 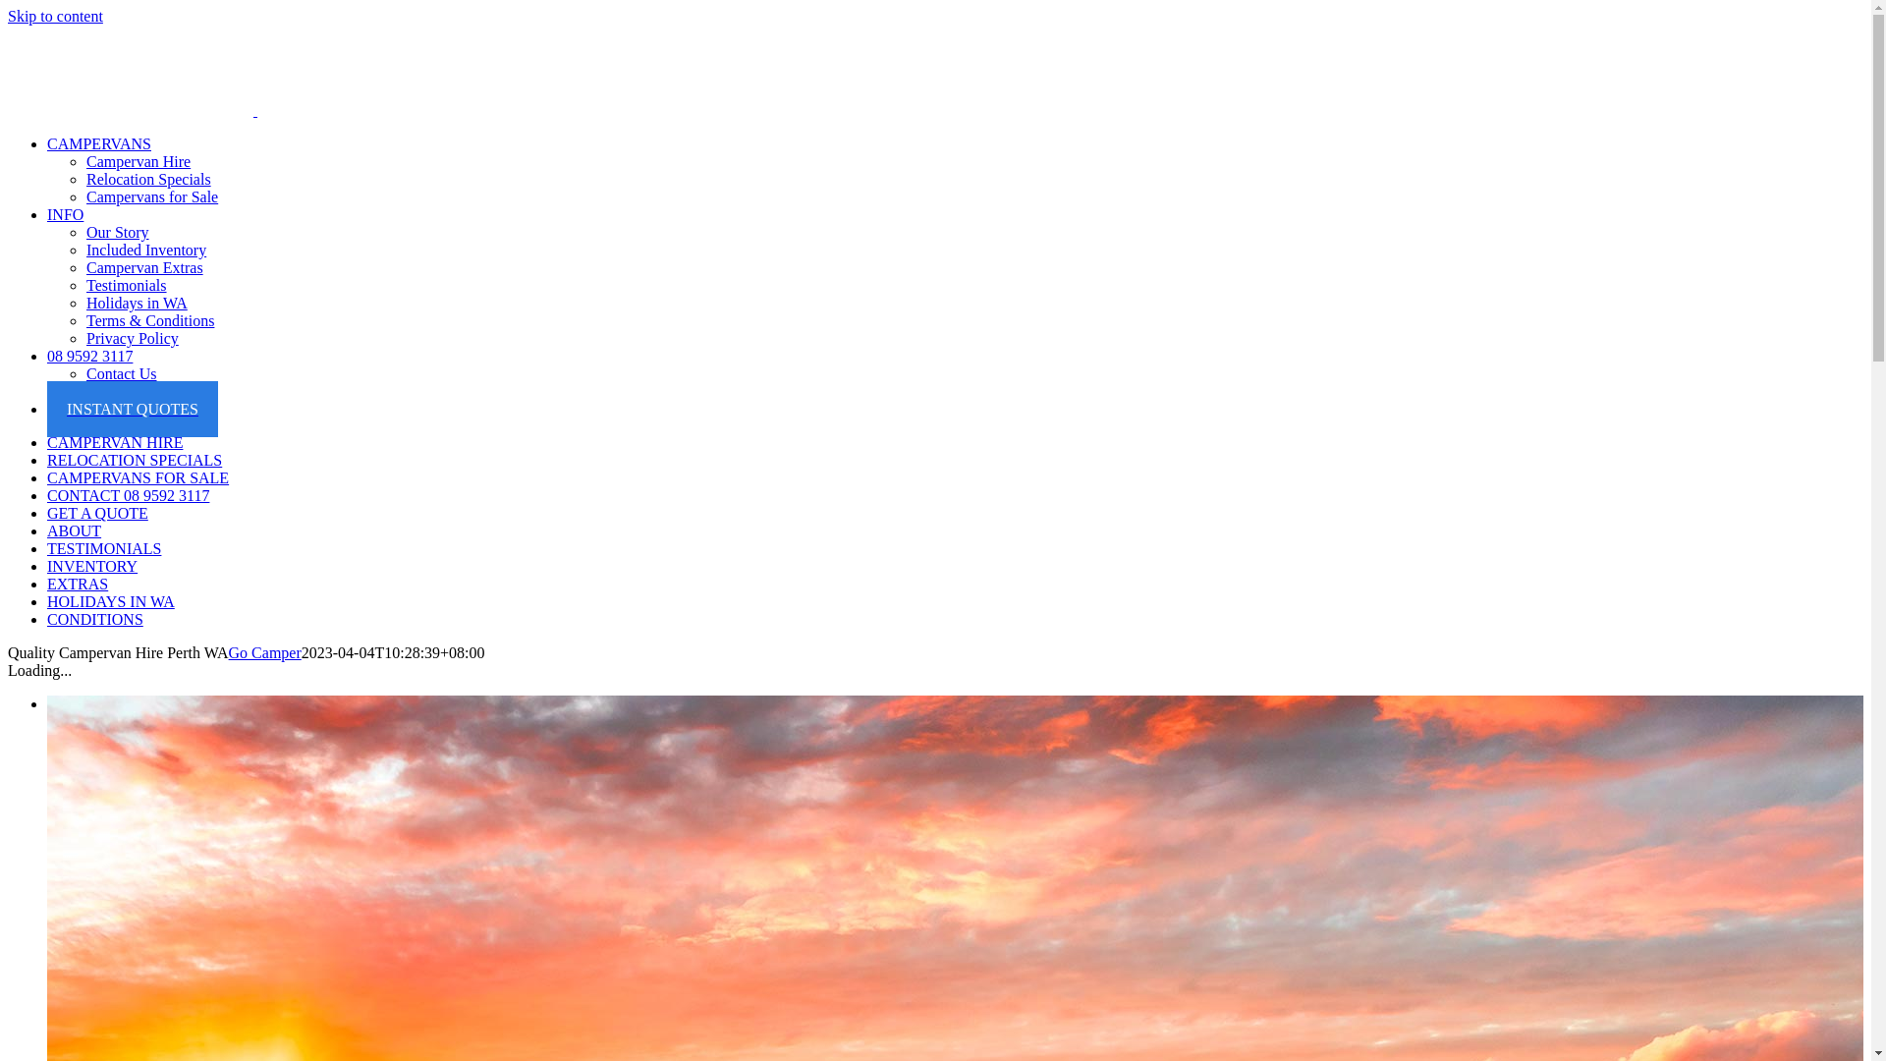 What do you see at coordinates (95, 619) in the screenshot?
I see `CONDITIONS` at bounding box center [95, 619].